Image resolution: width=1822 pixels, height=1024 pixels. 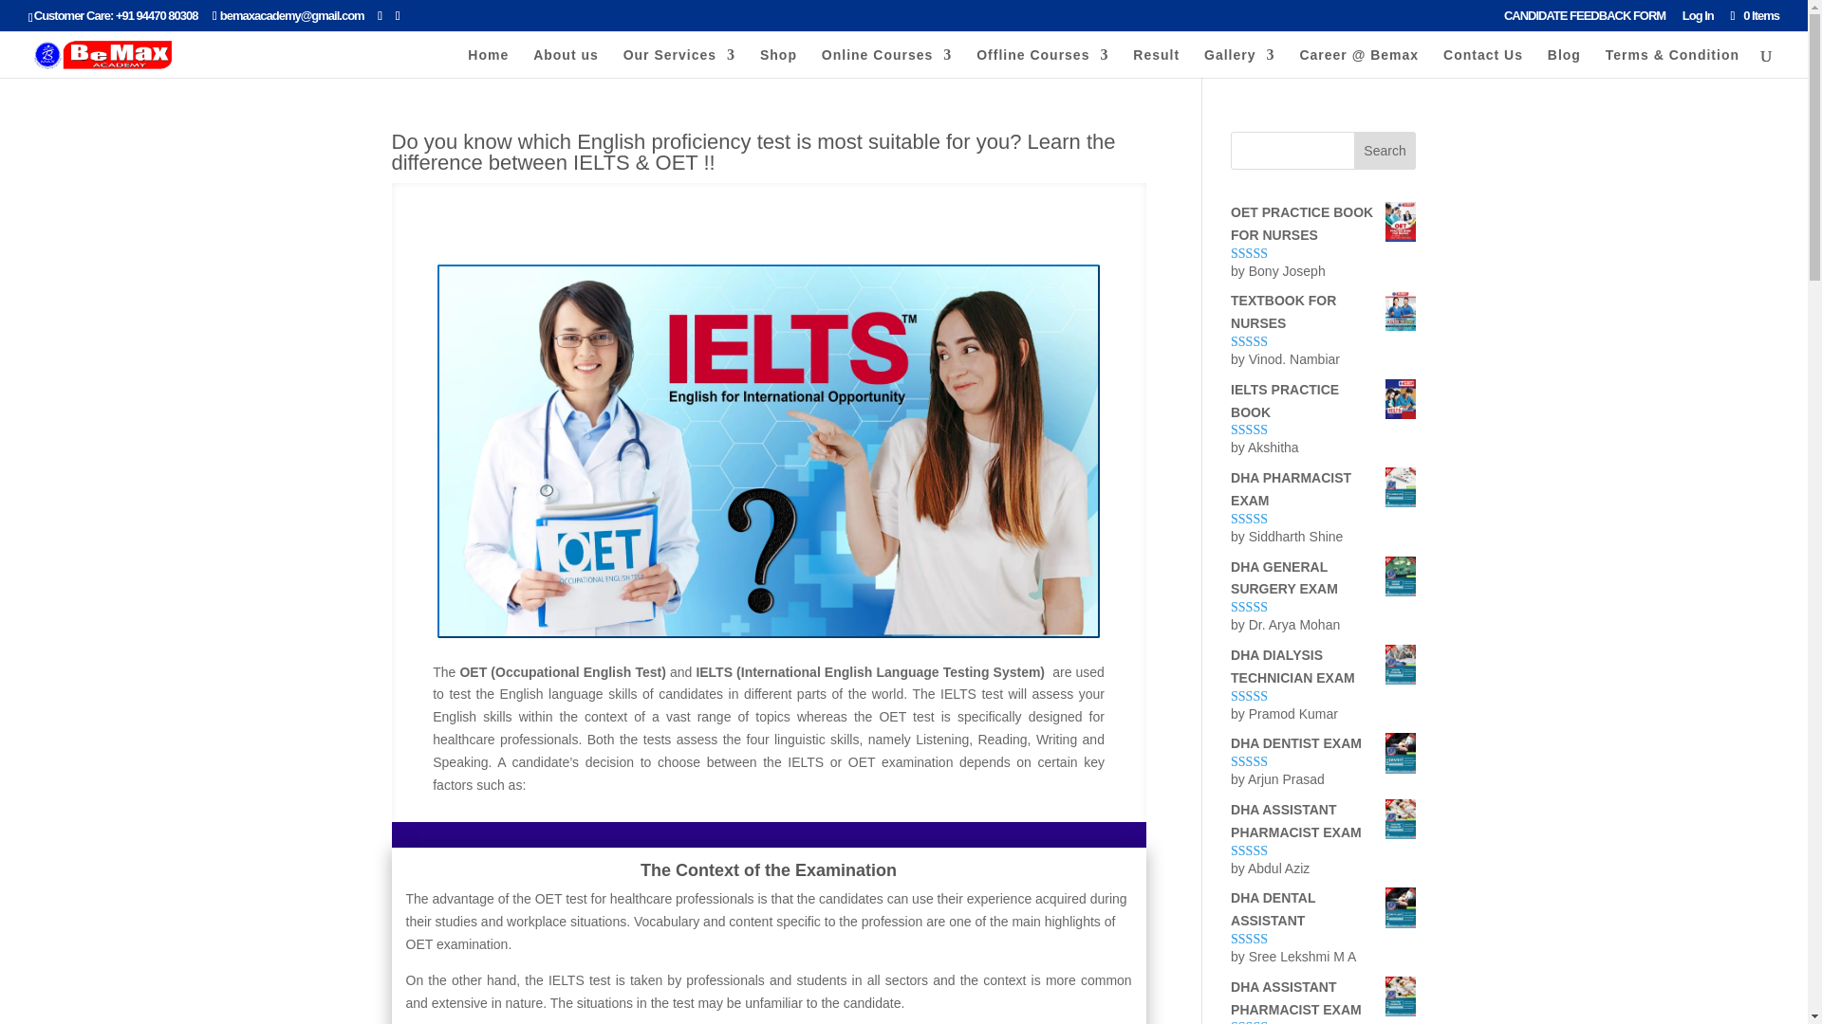 What do you see at coordinates (679, 62) in the screenshot?
I see `Our Services` at bounding box center [679, 62].